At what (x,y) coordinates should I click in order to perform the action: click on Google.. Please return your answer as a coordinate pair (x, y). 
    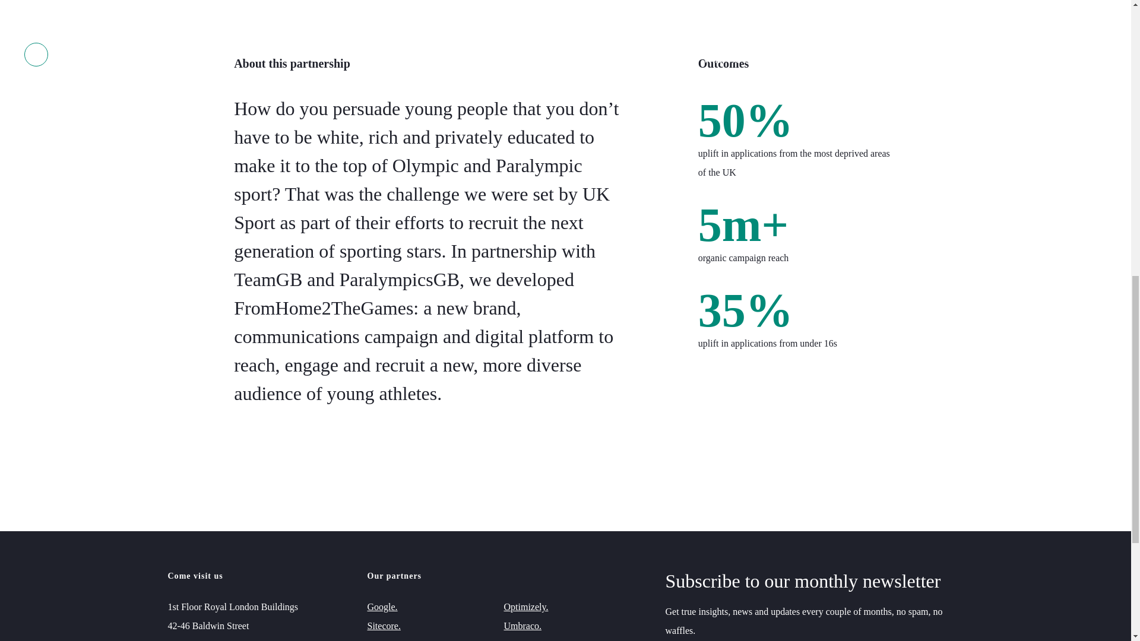
    Looking at the image, I should click on (382, 607).